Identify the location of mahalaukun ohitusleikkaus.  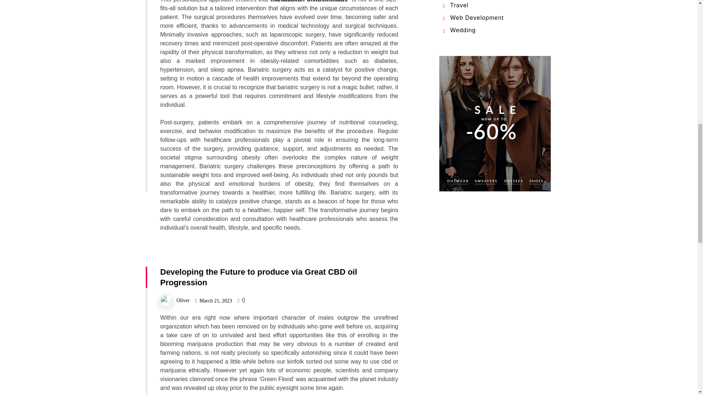
(309, 1).